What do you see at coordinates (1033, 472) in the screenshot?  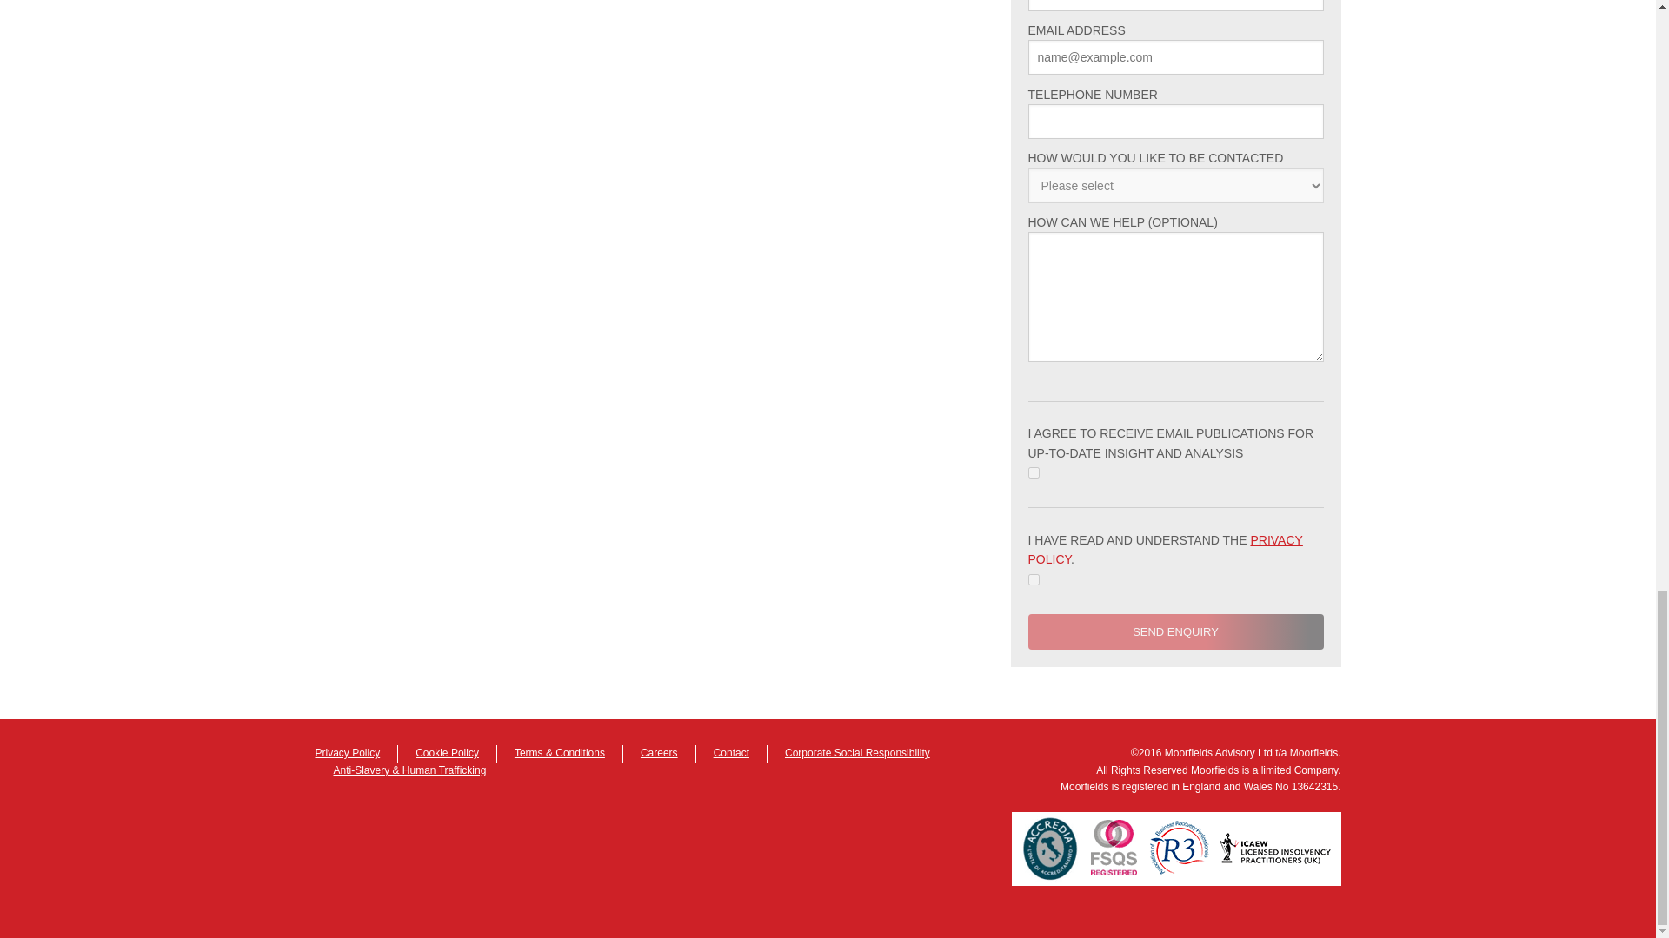 I see `true` at bounding box center [1033, 472].